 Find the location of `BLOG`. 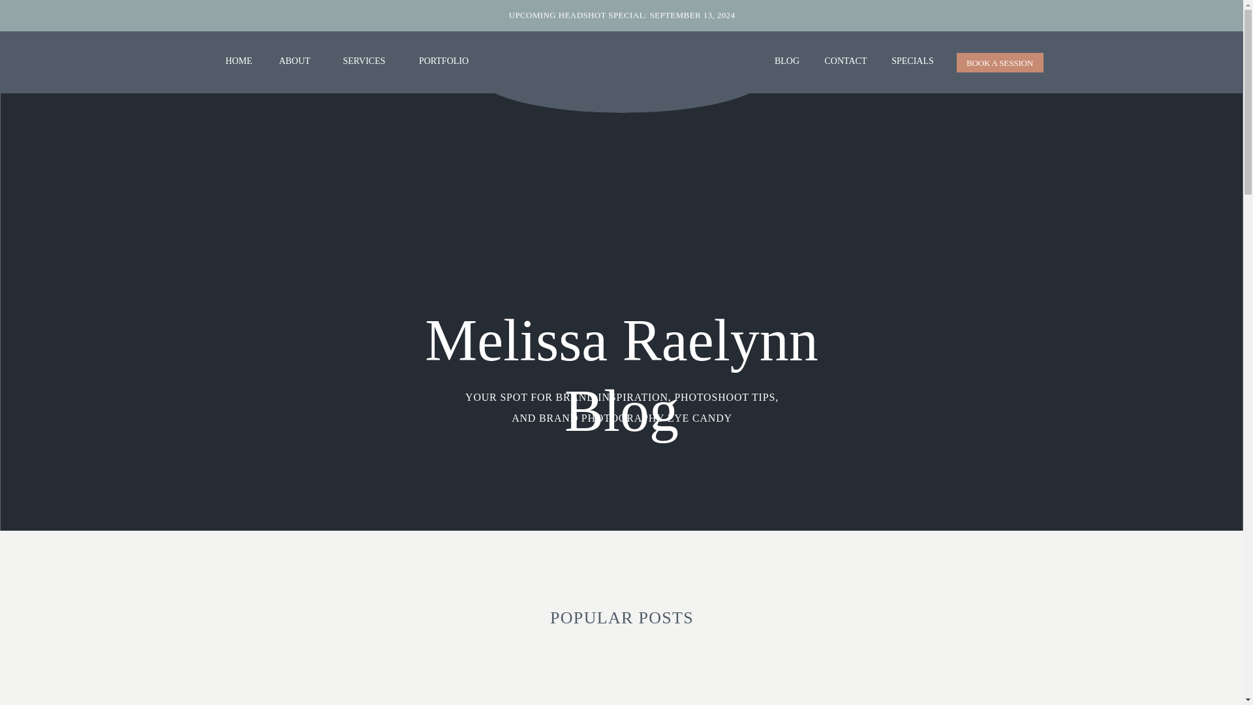

BLOG is located at coordinates (786, 62).